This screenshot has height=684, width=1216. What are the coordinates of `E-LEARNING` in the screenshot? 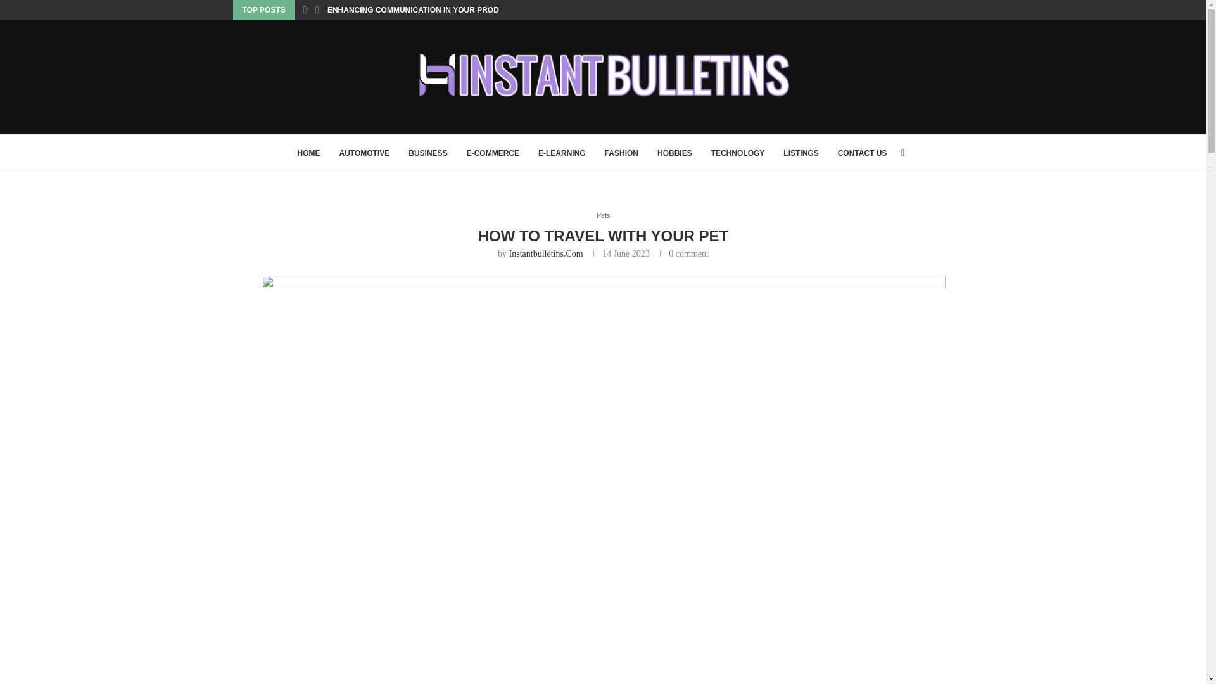 It's located at (562, 153).